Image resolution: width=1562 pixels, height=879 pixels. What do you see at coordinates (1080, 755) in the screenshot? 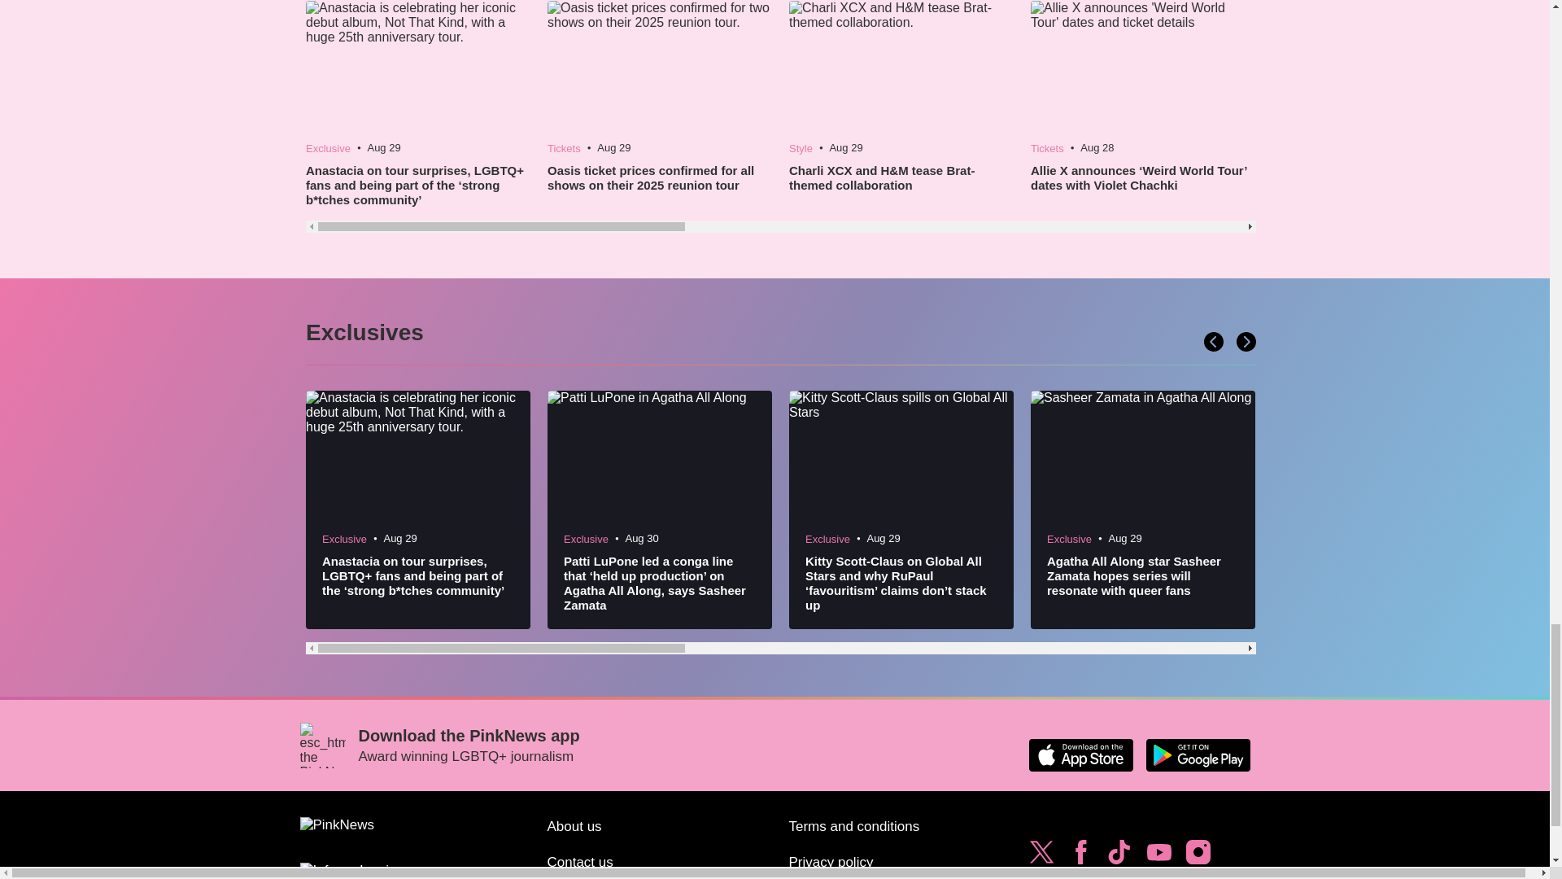
I see `Download the PinkNews app on the Apple App Store` at bounding box center [1080, 755].